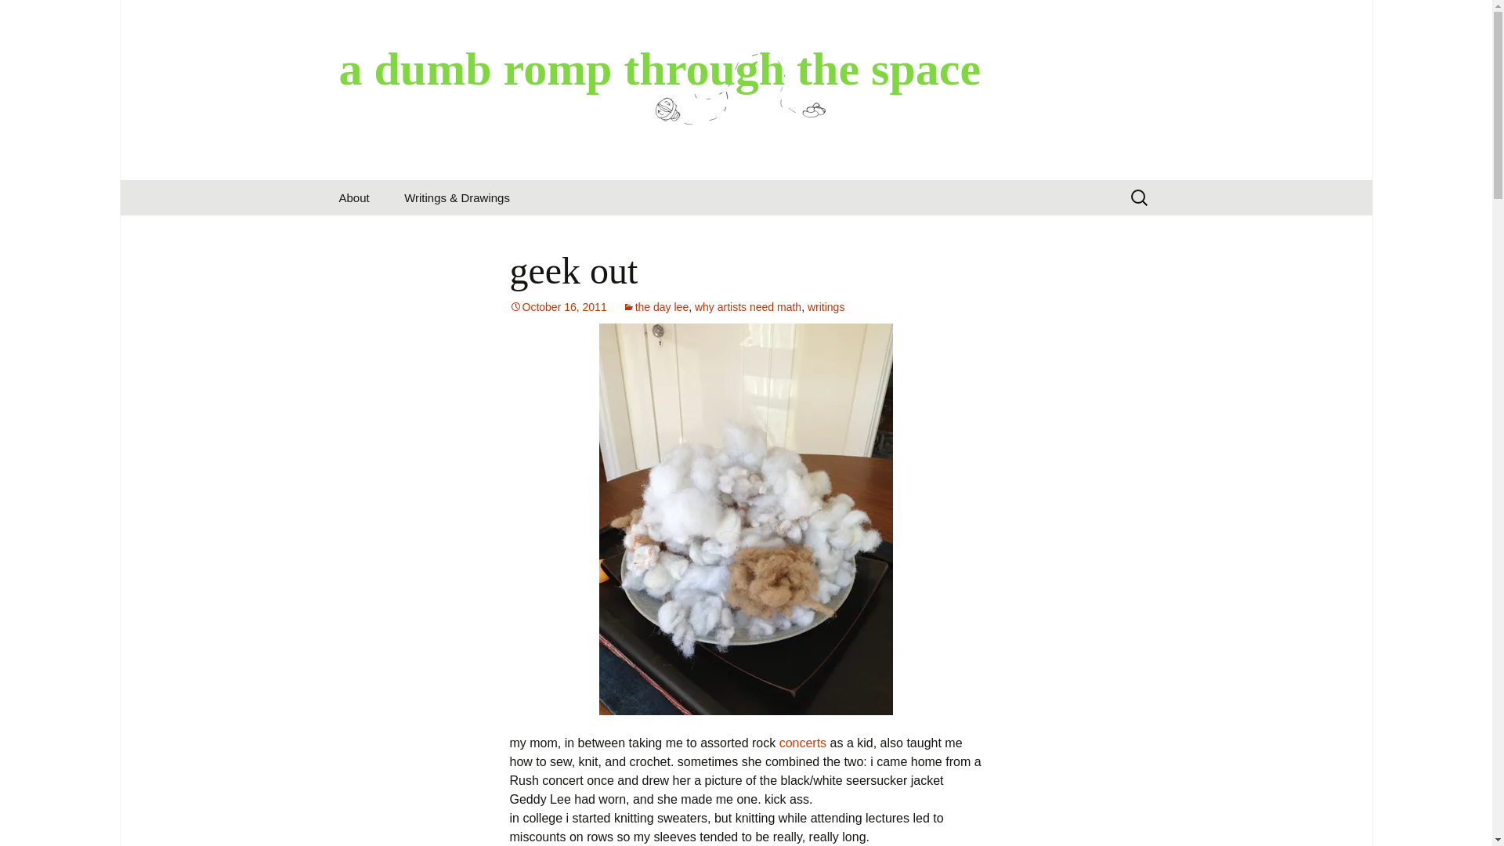 This screenshot has width=1504, height=846. Describe the element at coordinates (826, 307) in the screenshot. I see `writings` at that location.